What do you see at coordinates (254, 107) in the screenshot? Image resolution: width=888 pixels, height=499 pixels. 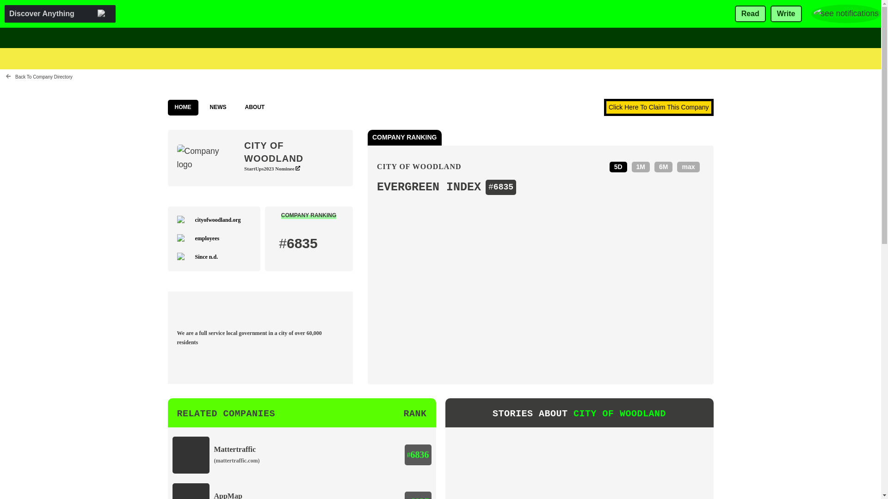 I see `ABOUT` at bounding box center [254, 107].